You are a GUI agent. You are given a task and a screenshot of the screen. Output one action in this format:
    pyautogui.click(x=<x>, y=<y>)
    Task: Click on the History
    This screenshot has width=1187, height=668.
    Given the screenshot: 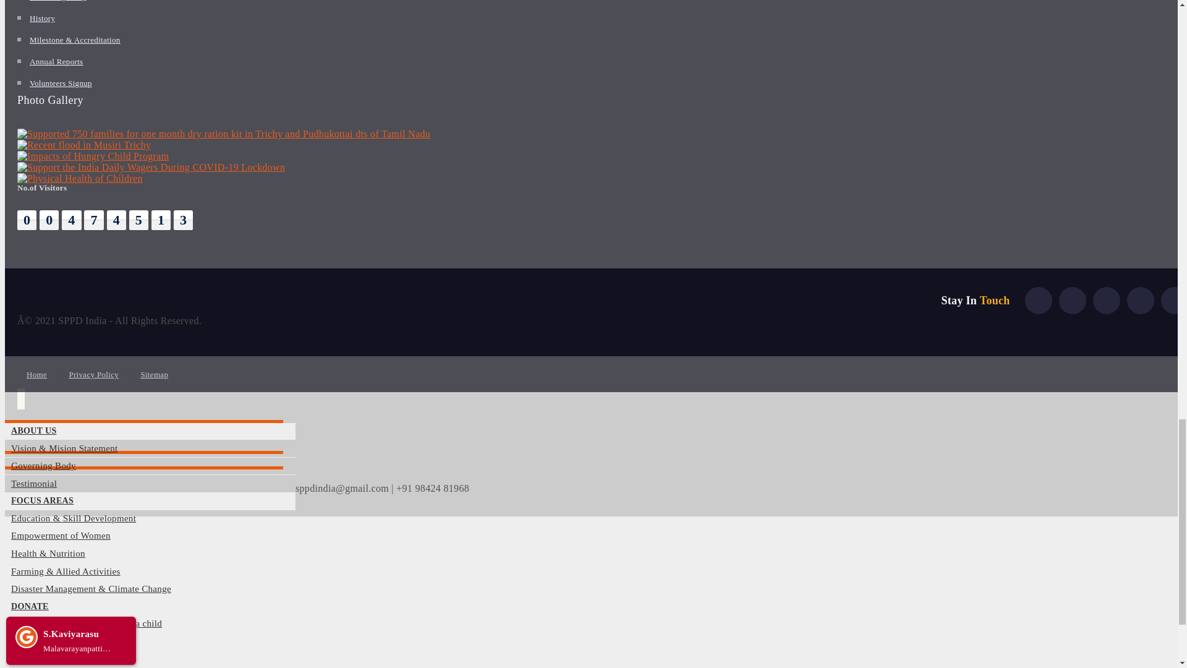 What is the action you would take?
    pyautogui.click(x=42, y=17)
    